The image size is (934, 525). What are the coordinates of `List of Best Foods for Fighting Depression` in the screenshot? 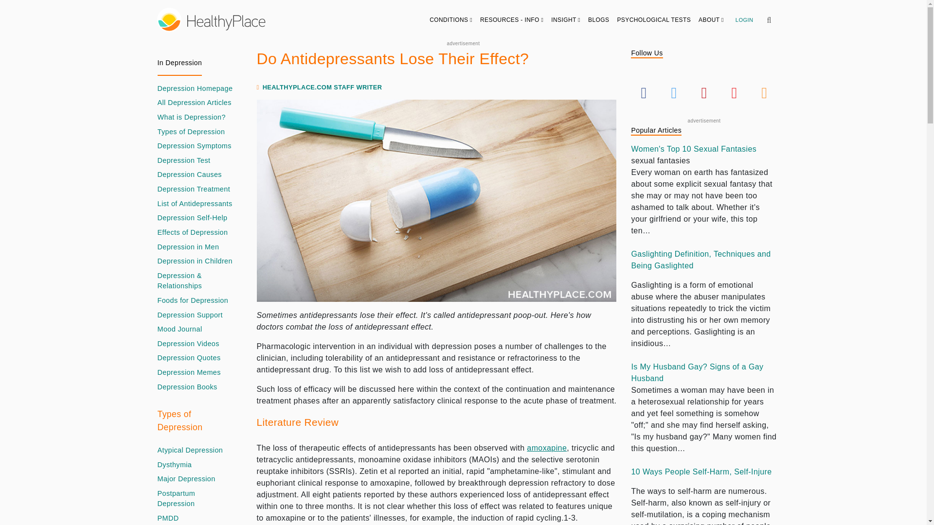 It's located at (193, 300).